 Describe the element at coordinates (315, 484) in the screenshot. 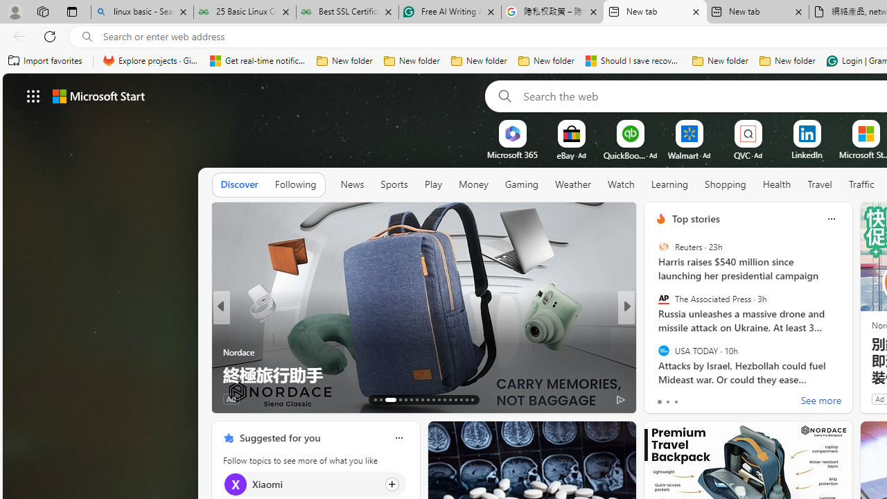

I see `Click to follow topic Xiaomi` at that location.